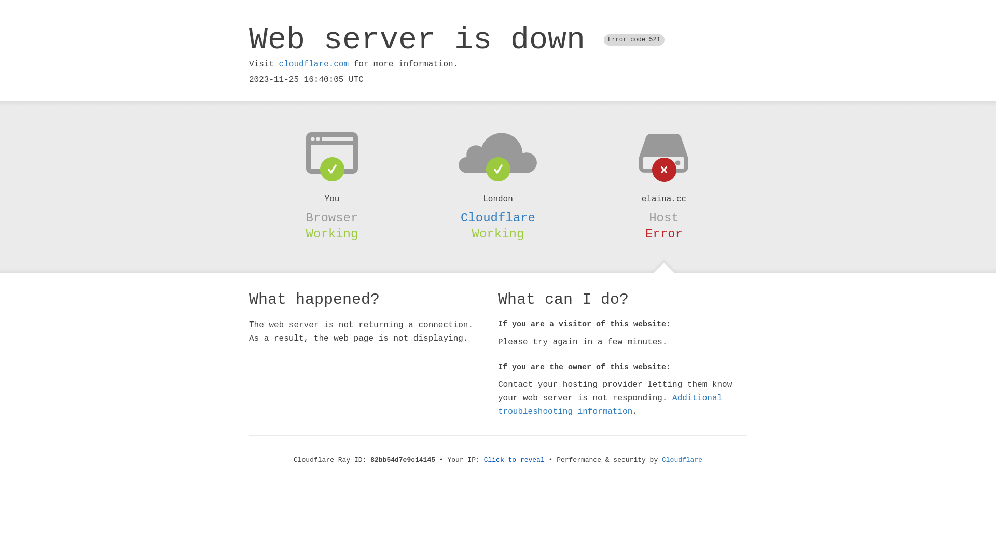 The height and width of the screenshot is (560, 996). Describe the element at coordinates (314, 64) in the screenshot. I see `cloudflare.com` at that location.